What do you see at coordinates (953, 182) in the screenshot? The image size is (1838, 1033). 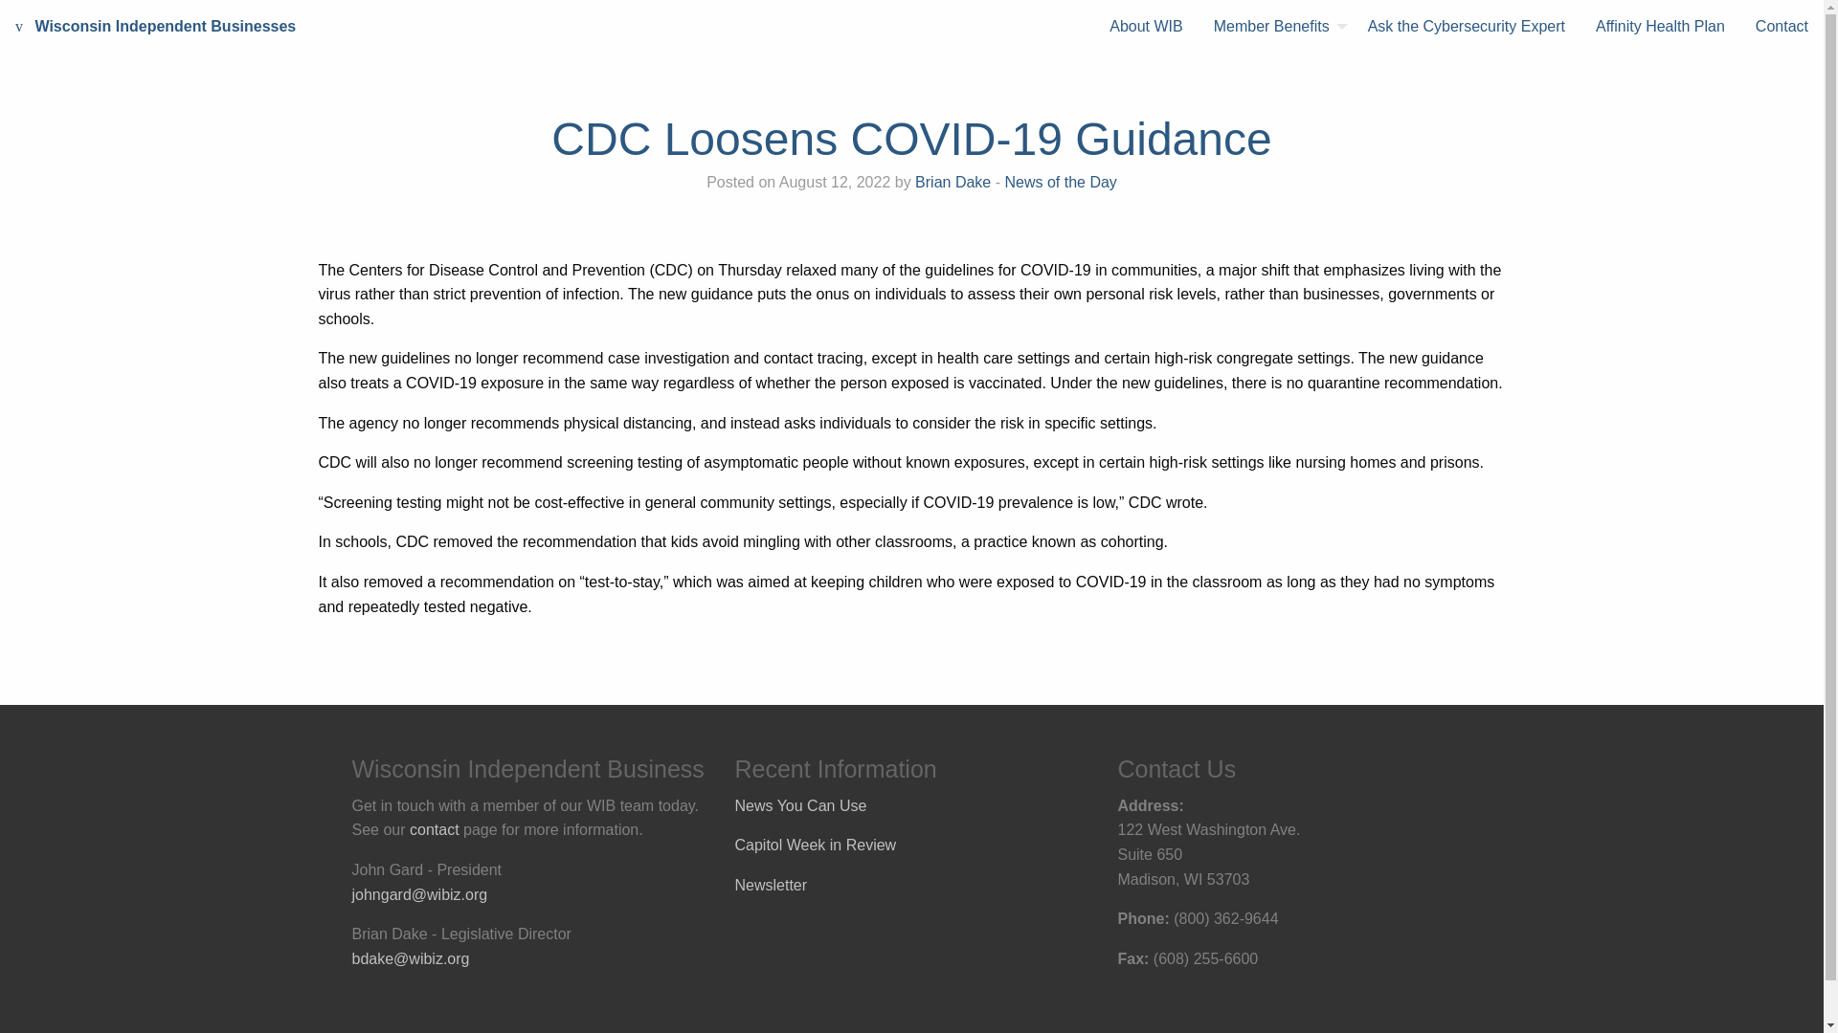 I see `Brian Dake` at bounding box center [953, 182].